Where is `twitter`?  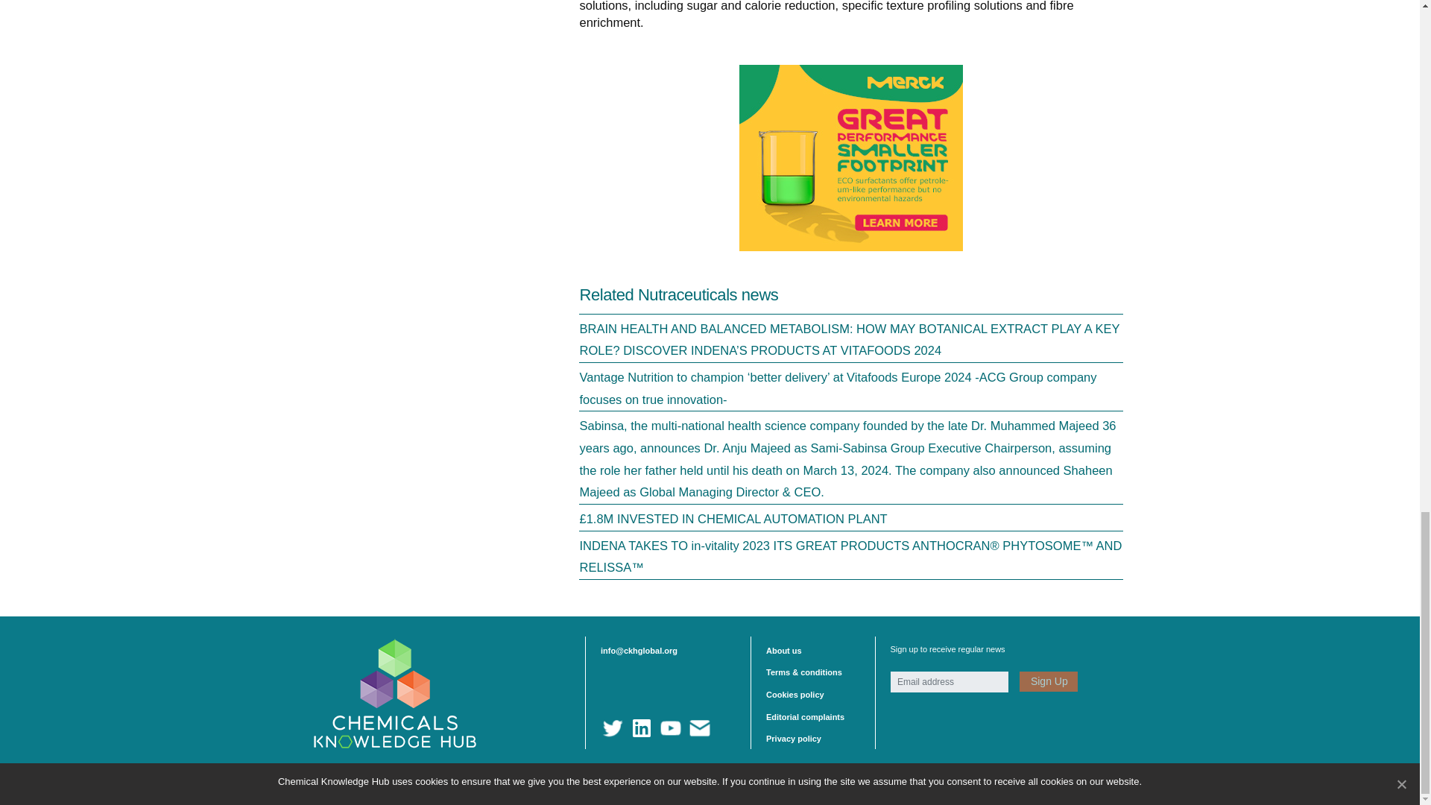 twitter is located at coordinates (613, 728).